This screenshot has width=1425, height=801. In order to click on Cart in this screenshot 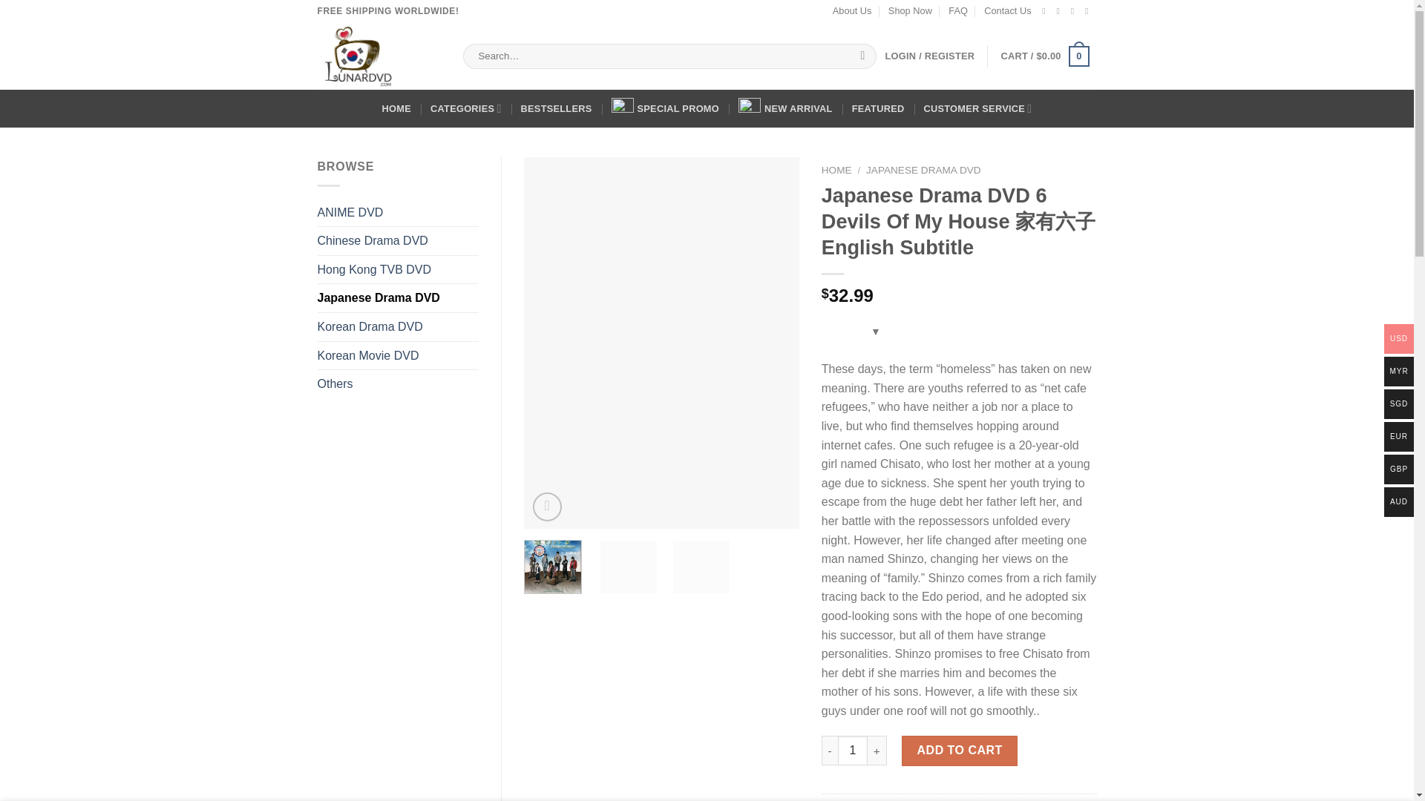, I will do `click(1045, 56)`.